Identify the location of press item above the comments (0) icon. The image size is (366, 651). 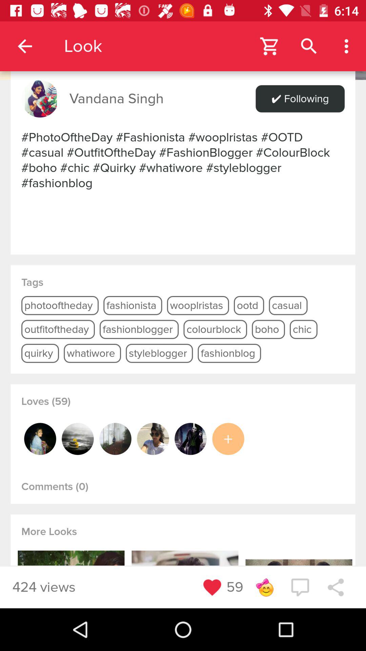
(228, 439).